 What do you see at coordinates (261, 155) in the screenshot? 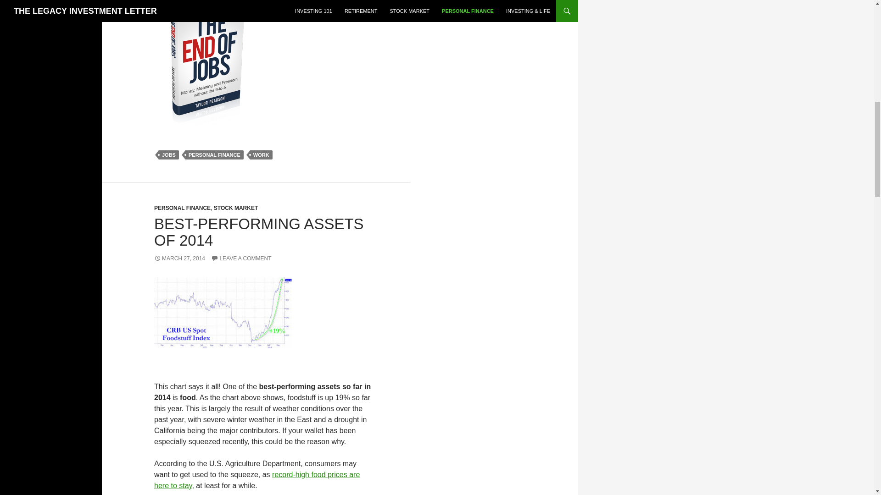
I see `WORK` at bounding box center [261, 155].